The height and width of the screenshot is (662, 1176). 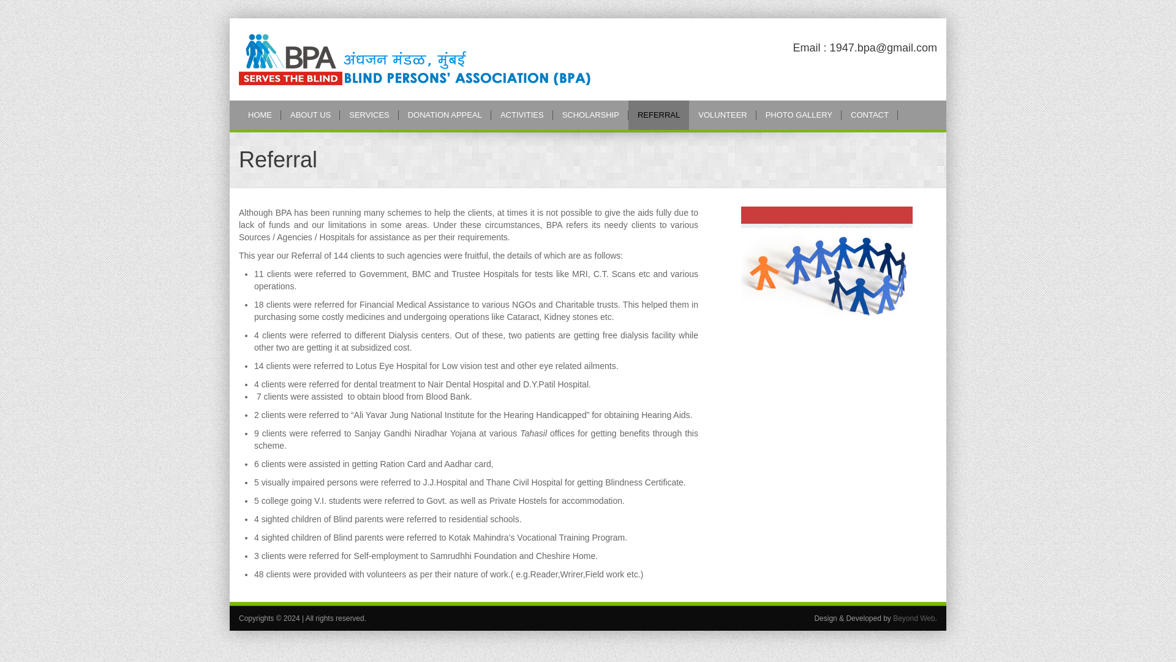 I want to click on ABOUT US, so click(x=310, y=115).